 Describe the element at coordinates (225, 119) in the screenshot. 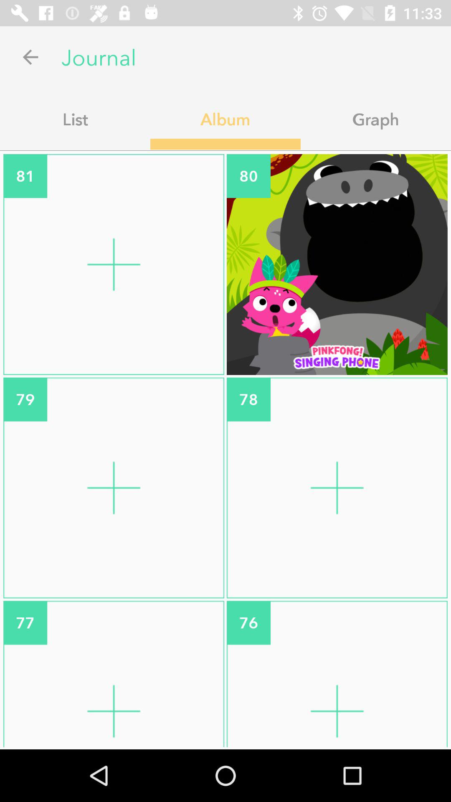

I see `scroll to album item` at that location.